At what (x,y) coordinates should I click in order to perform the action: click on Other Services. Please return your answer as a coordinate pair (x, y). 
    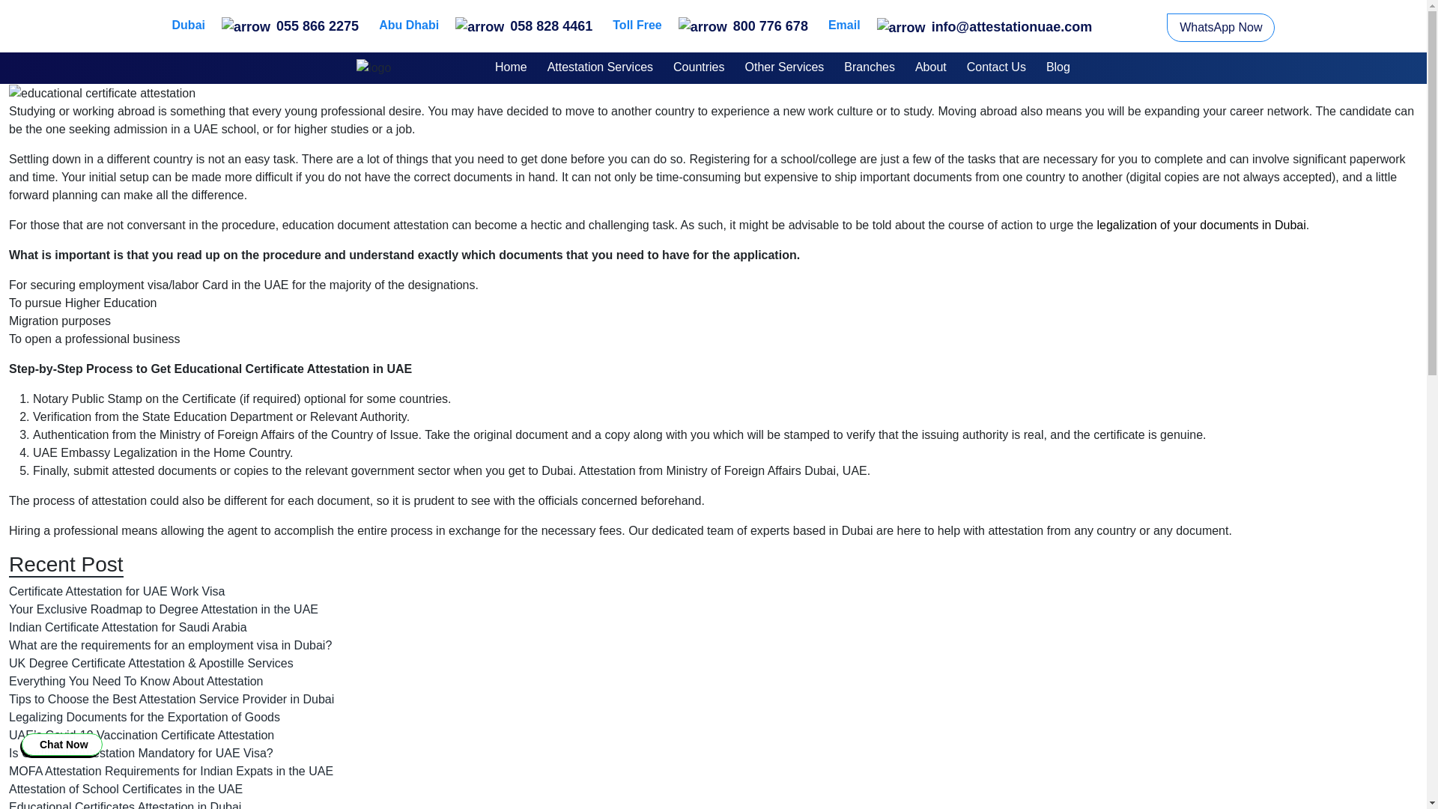
    Looking at the image, I should click on (784, 68).